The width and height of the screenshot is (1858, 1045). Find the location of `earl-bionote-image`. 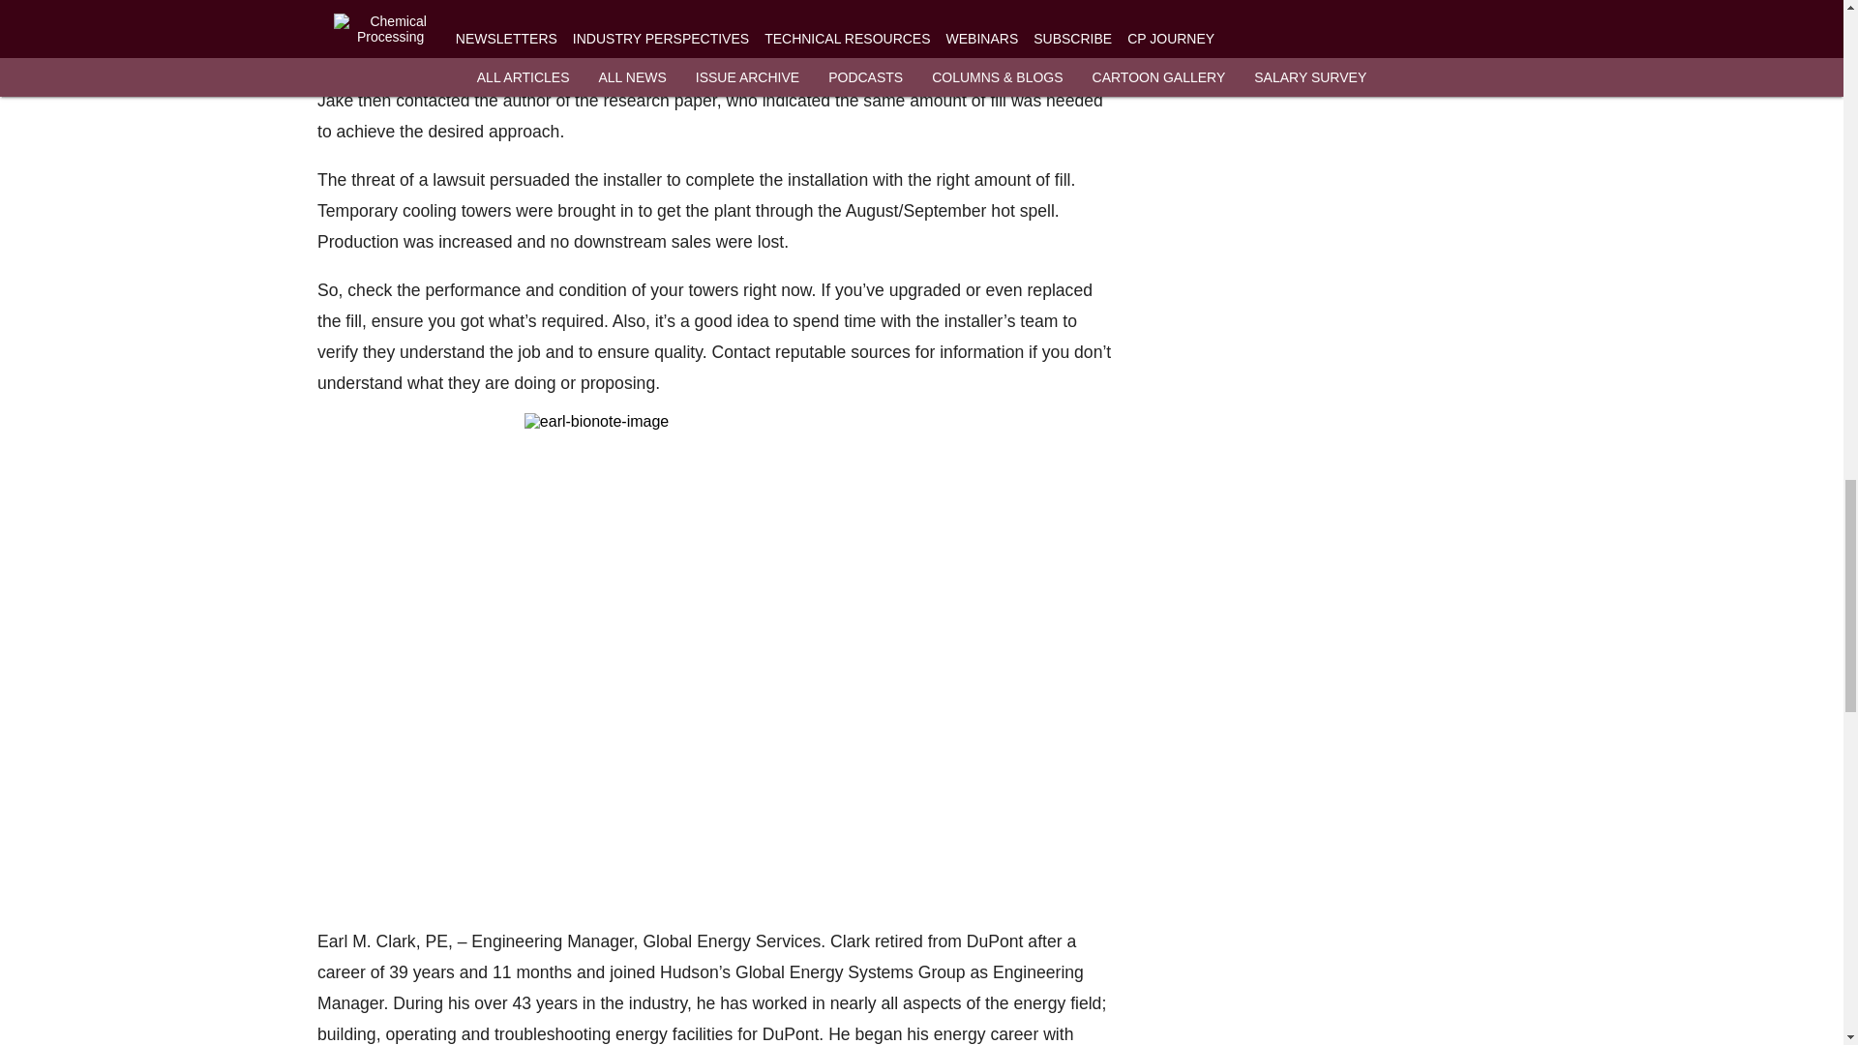

earl-bionote-image is located at coordinates (714, 669).